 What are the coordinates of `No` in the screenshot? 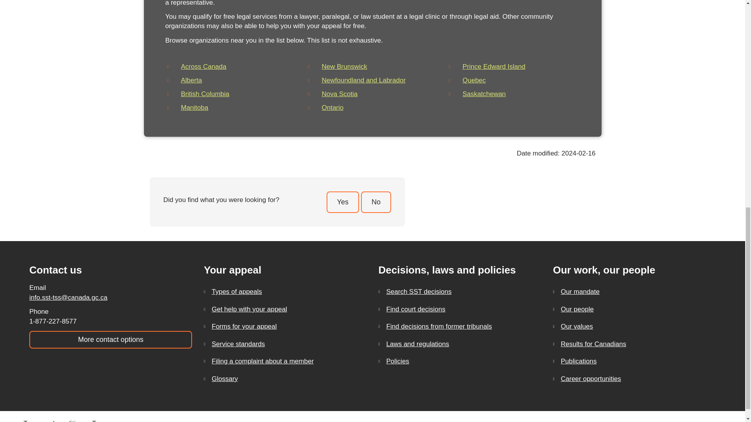 It's located at (376, 202).